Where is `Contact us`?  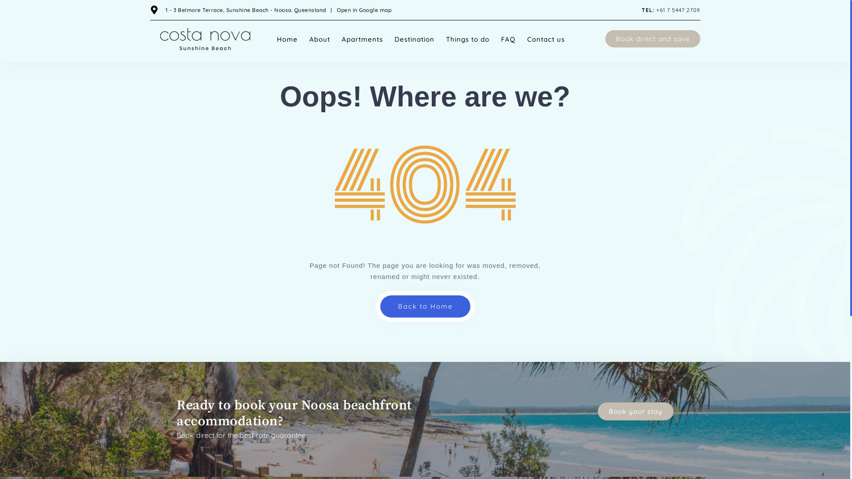 Contact us is located at coordinates (546, 39).